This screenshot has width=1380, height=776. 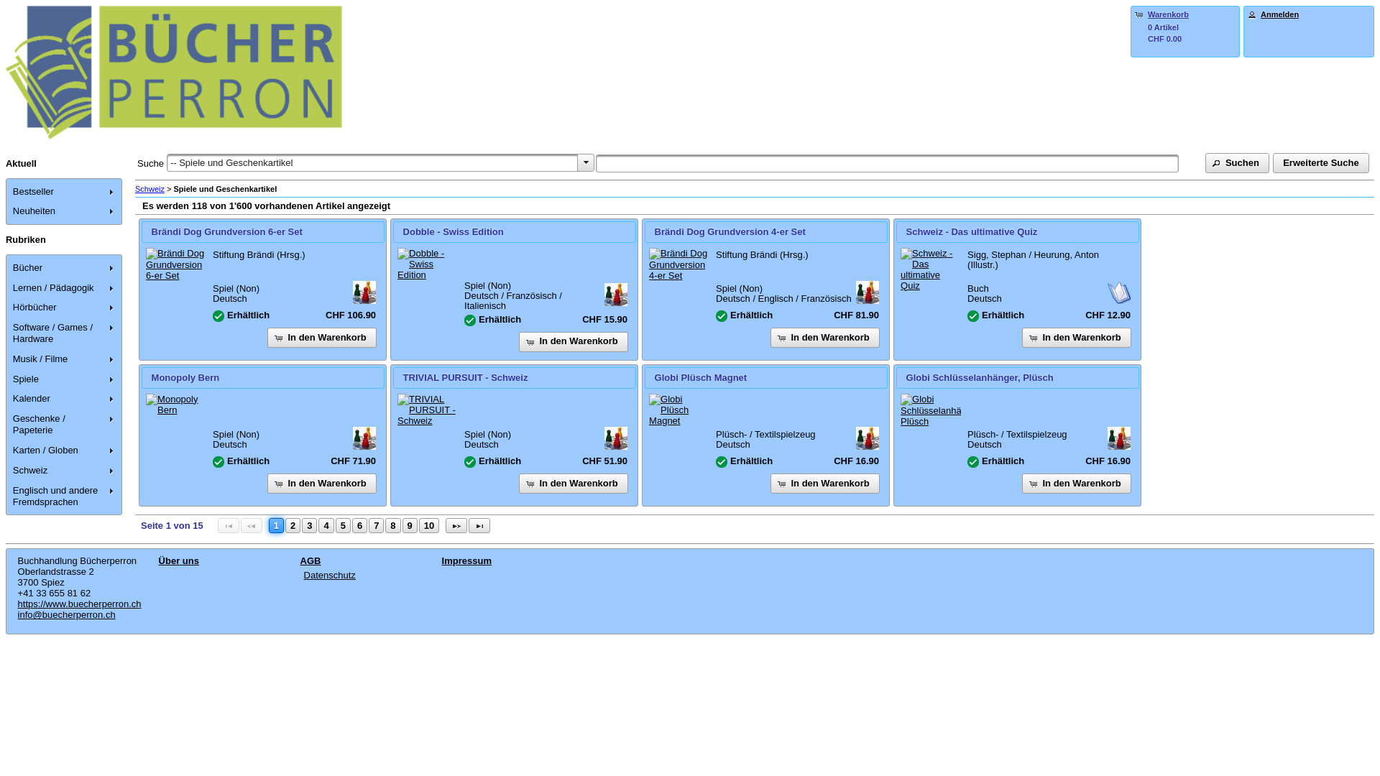 What do you see at coordinates (931, 269) in the screenshot?
I see `Artikel anzeigen` at bounding box center [931, 269].